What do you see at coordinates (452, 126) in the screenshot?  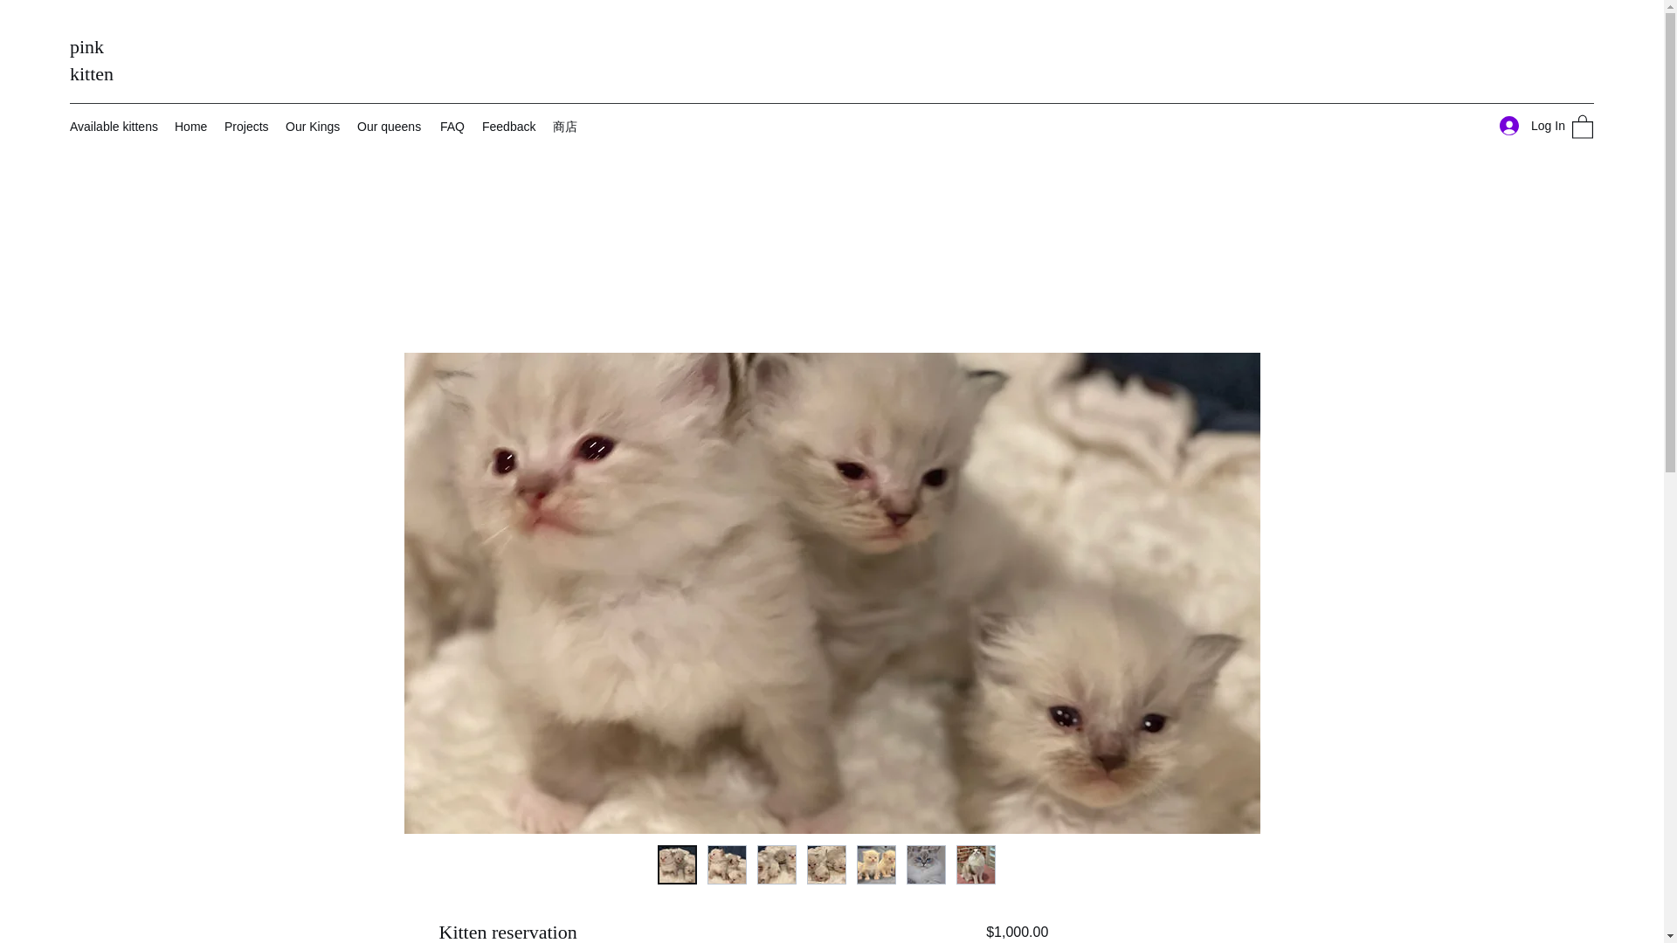 I see `FAQ` at bounding box center [452, 126].